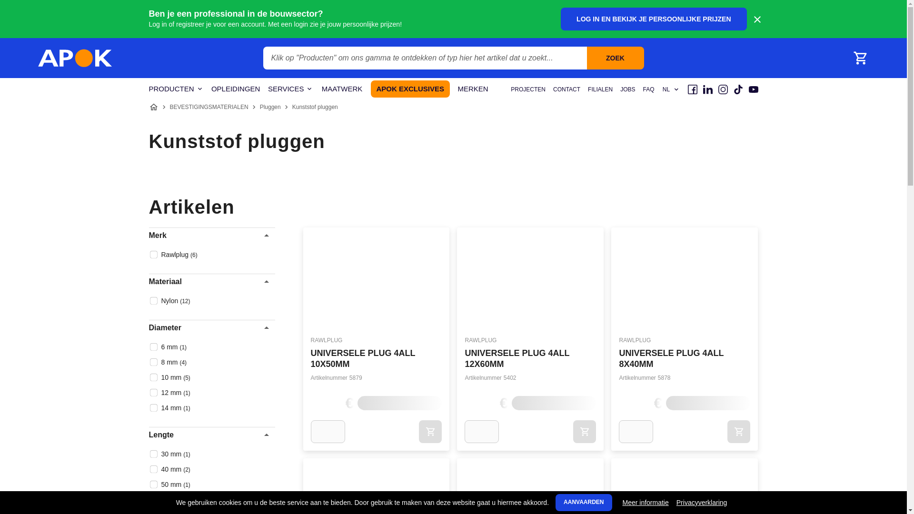 The image size is (914, 514). Describe the element at coordinates (753, 89) in the screenshot. I see `Youtube` at that location.